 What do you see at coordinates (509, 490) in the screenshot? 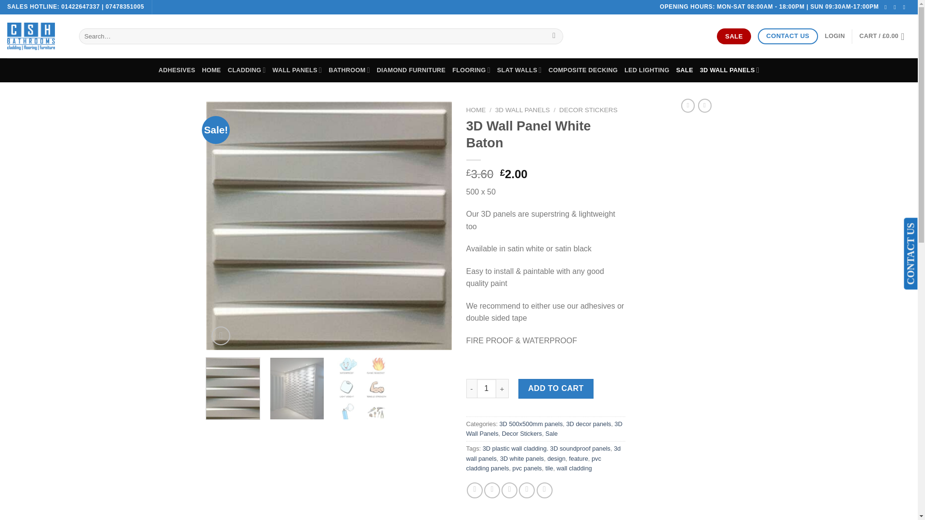
I see `Email to a Friend` at bounding box center [509, 490].